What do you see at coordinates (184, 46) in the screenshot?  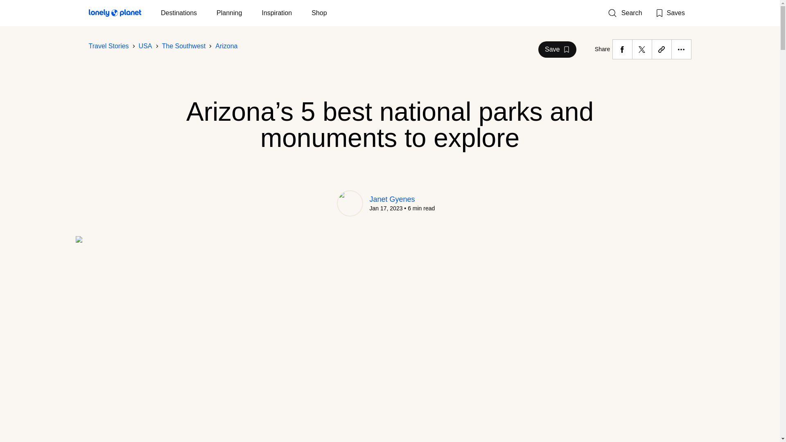 I see `The Southwest` at bounding box center [184, 46].